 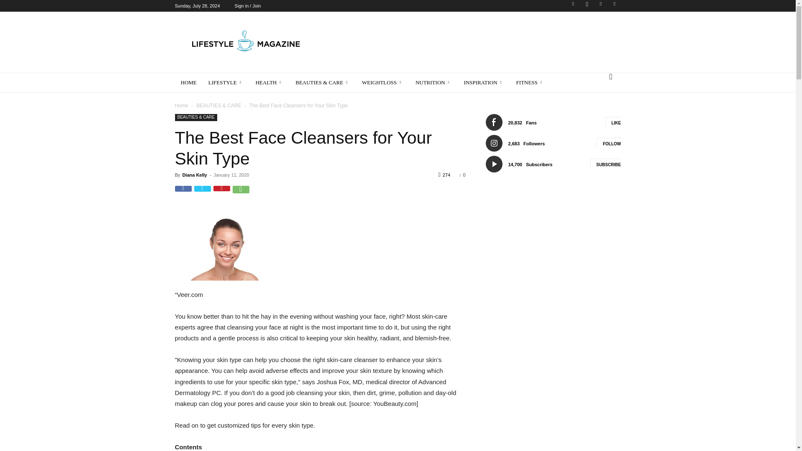 What do you see at coordinates (573, 6) in the screenshot?
I see `Facebook` at bounding box center [573, 6].